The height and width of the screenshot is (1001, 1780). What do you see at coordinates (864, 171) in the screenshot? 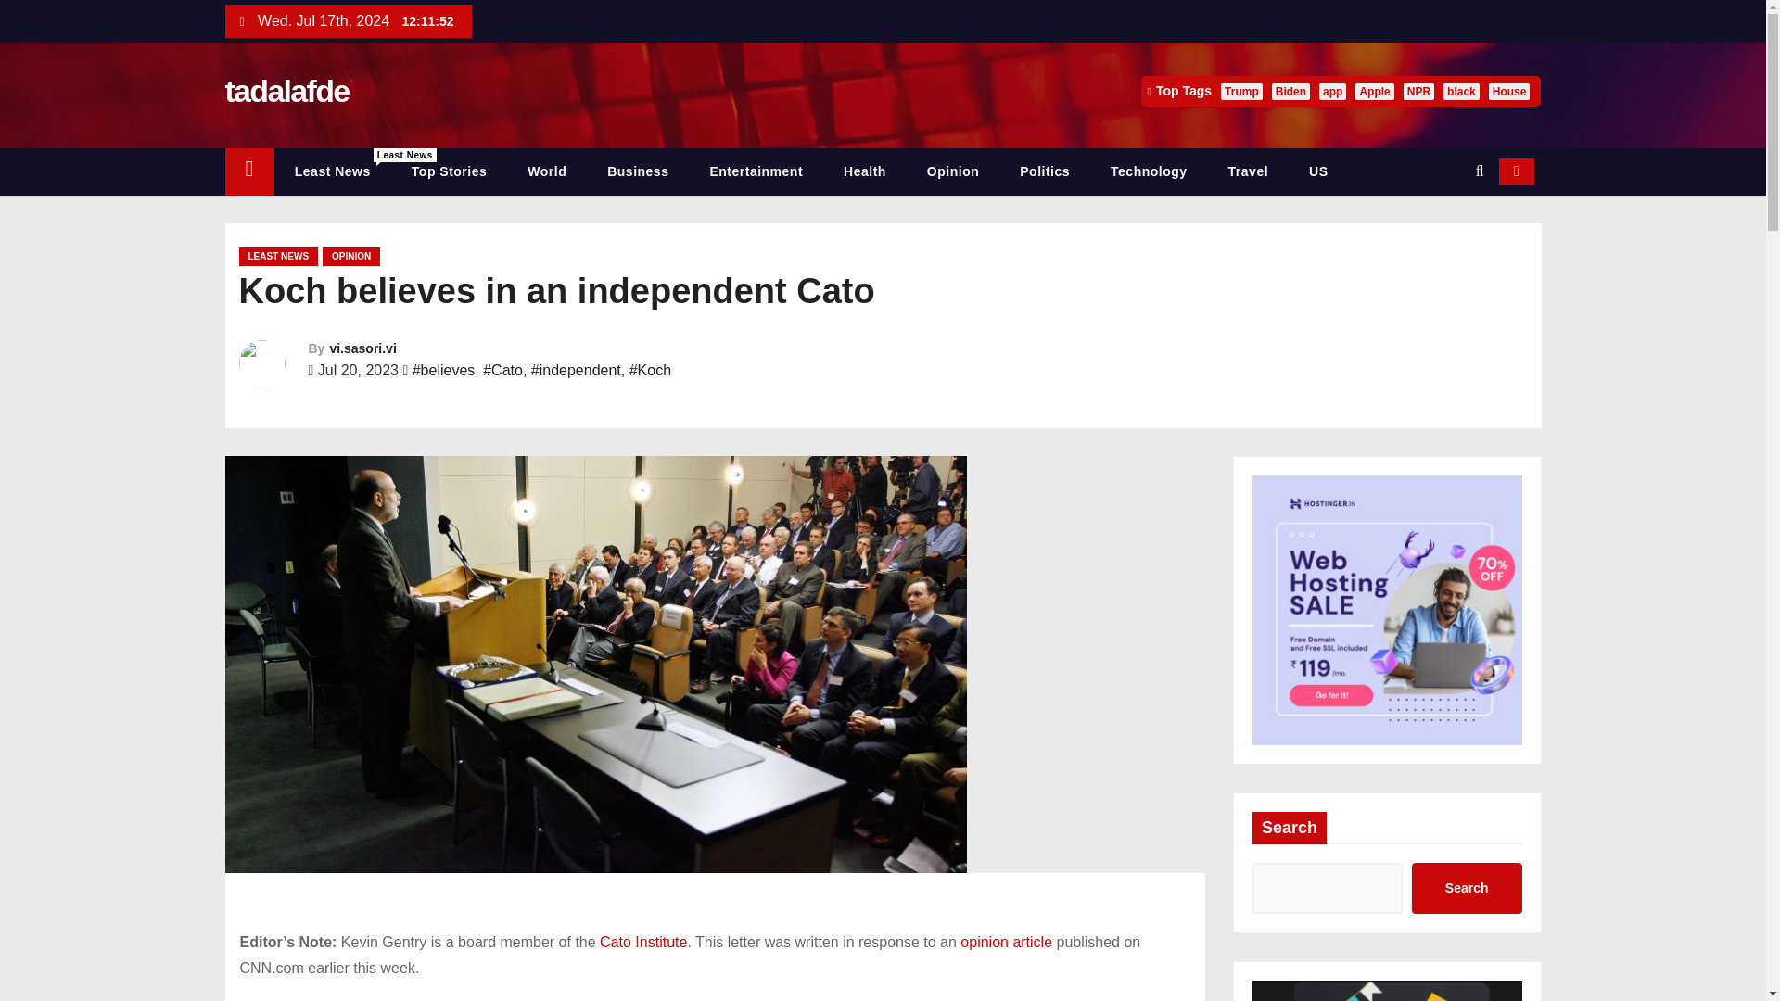
I see `Health` at bounding box center [864, 171].